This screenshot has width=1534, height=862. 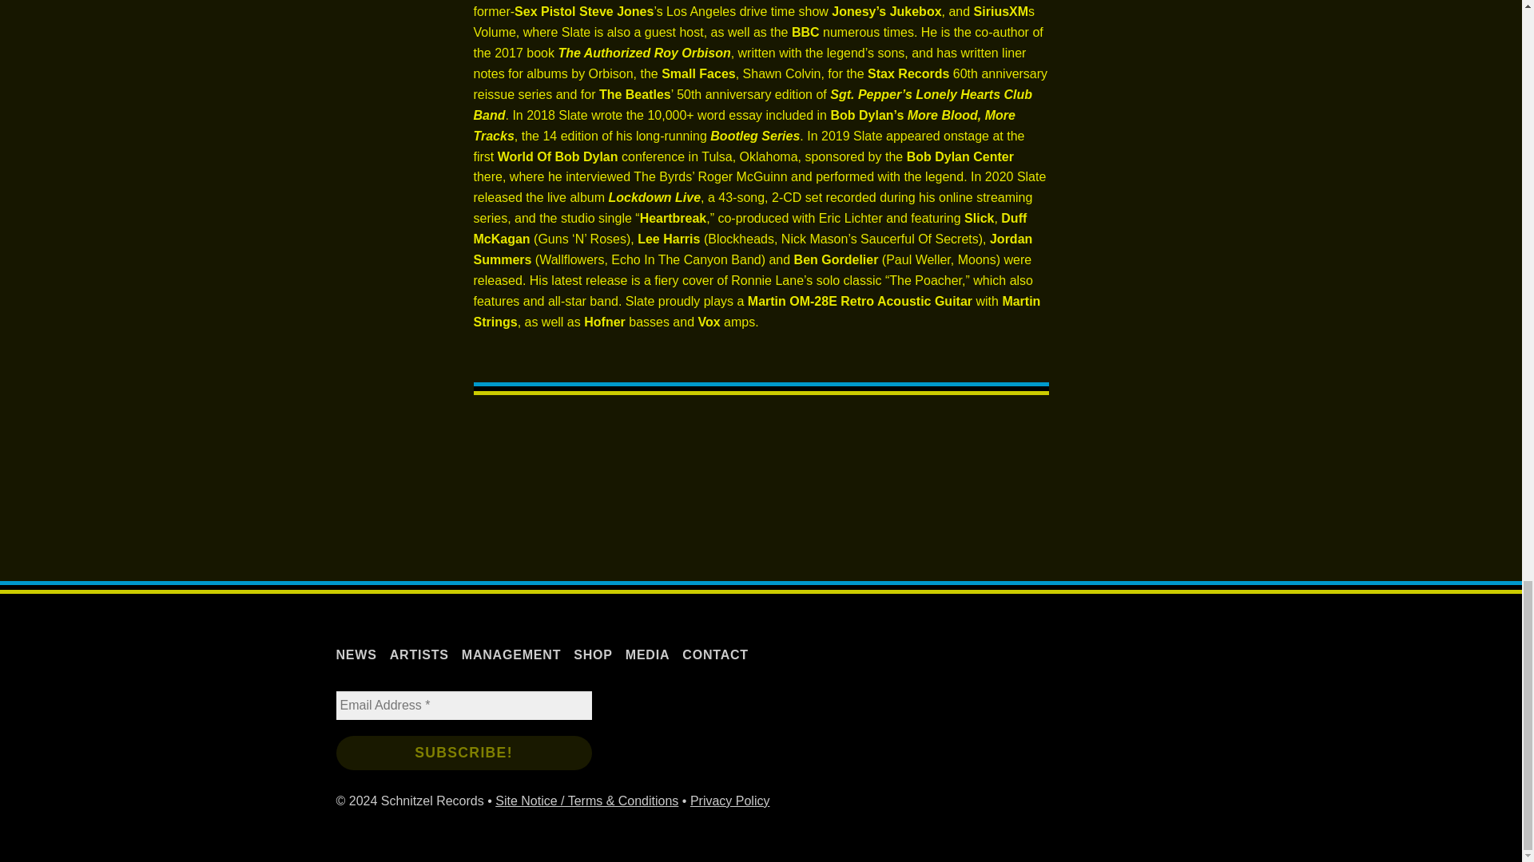 I want to click on CONTACT, so click(x=715, y=654).